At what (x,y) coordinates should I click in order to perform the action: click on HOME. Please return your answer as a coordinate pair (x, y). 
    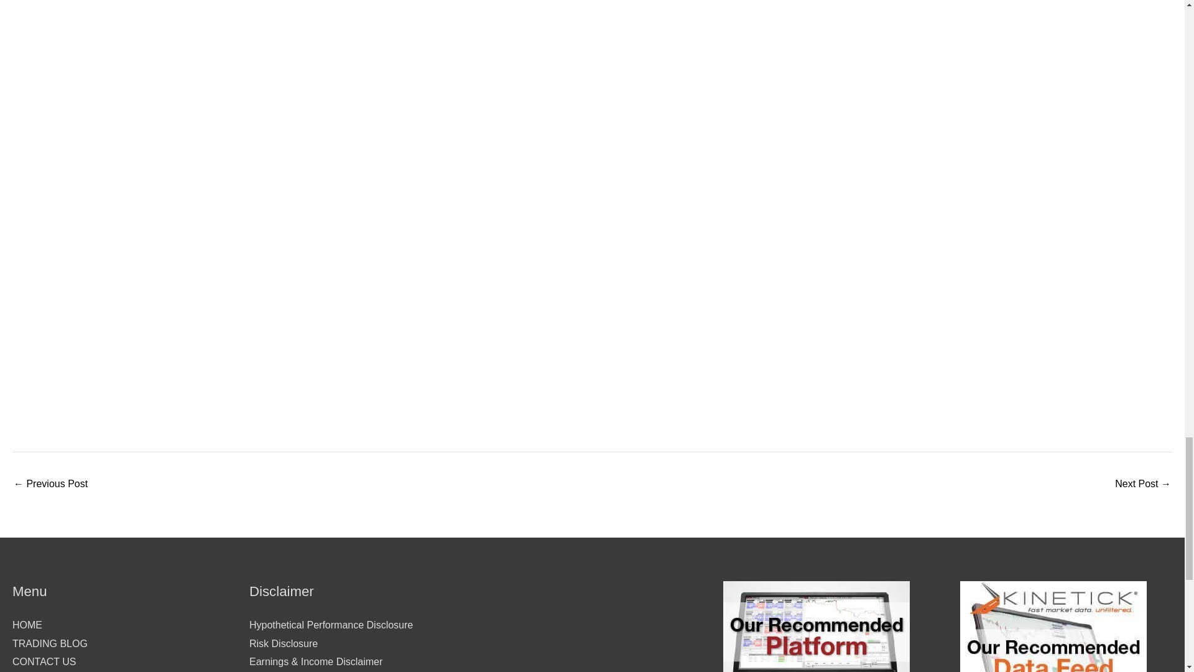
    Looking at the image, I should click on (27, 625).